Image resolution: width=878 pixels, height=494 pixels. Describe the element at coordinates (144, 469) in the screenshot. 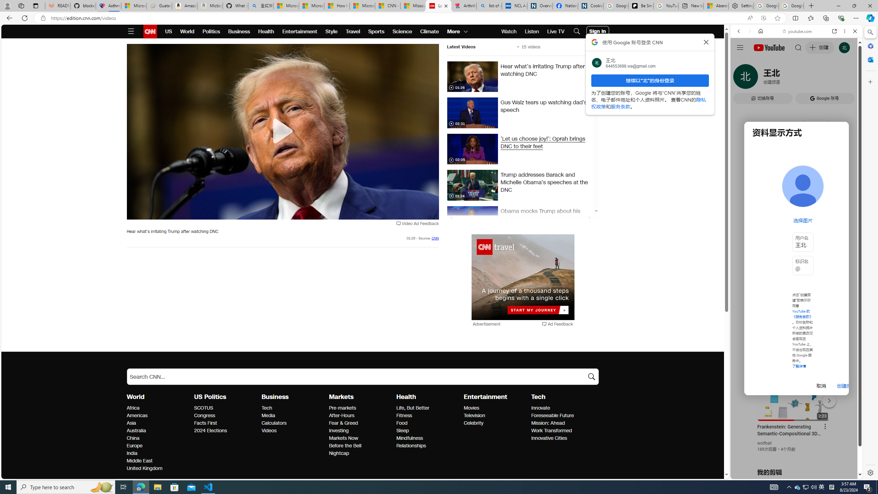

I see `World United Kingdom` at that location.